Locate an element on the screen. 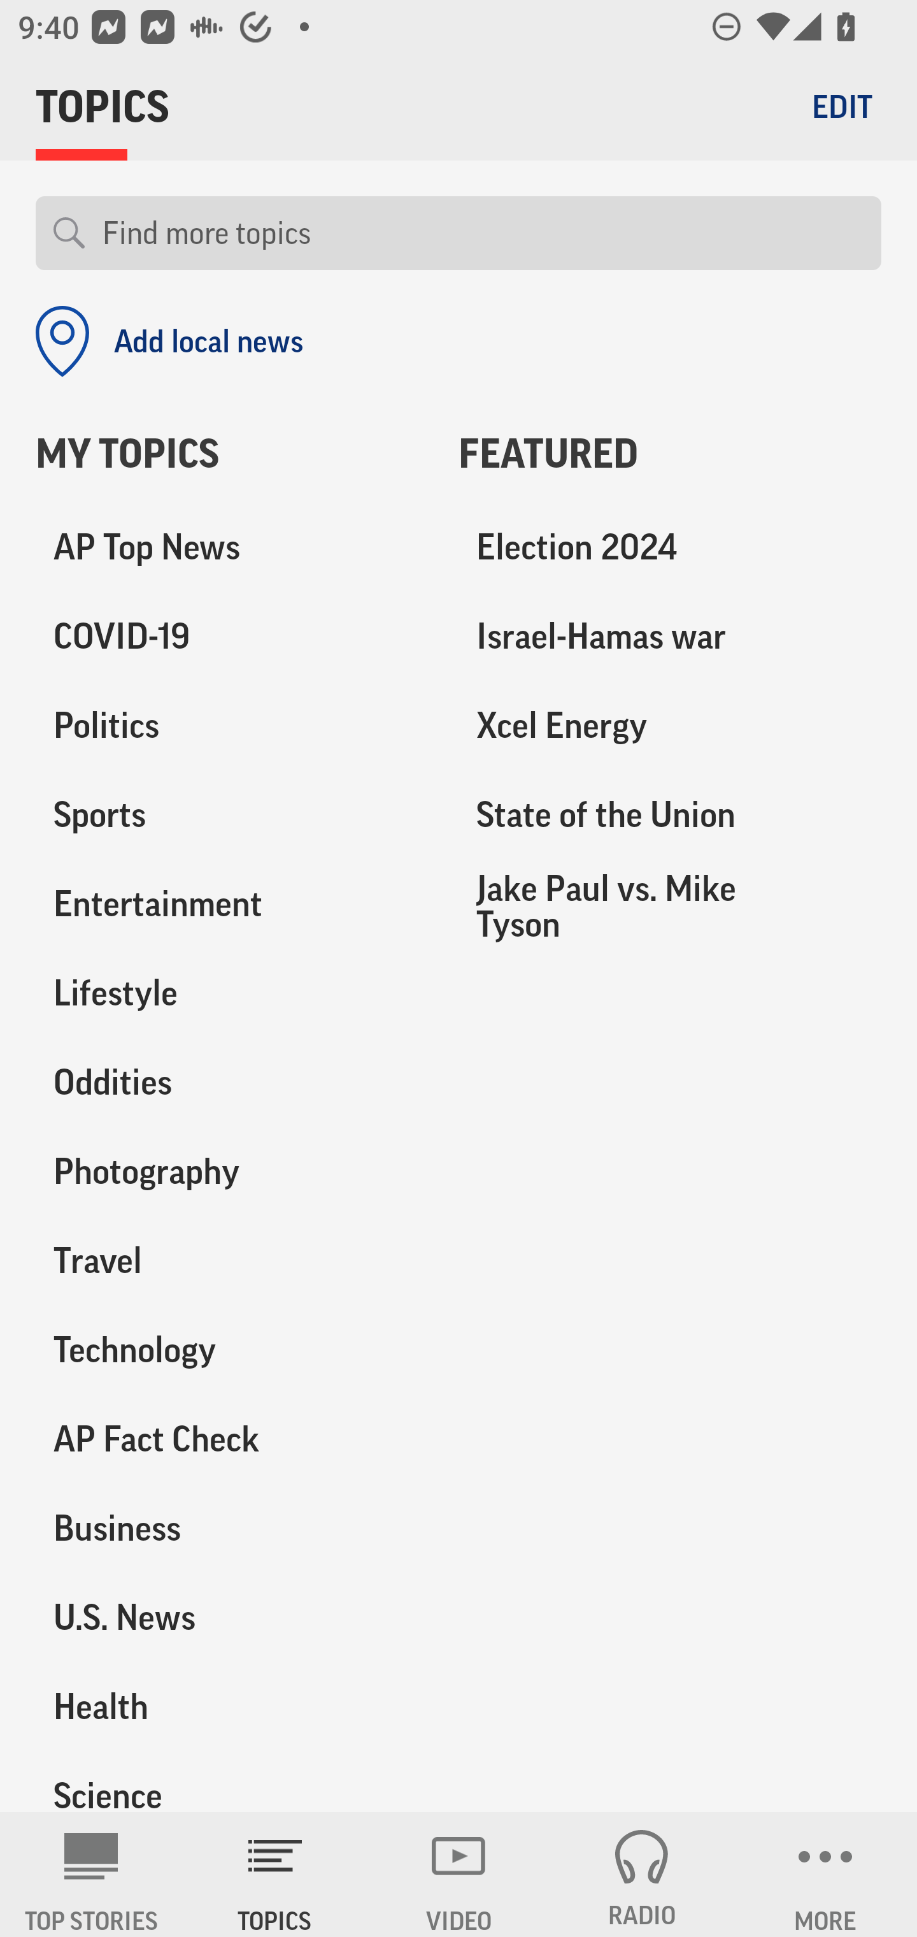 This screenshot has height=1937, width=917. Add local news is located at coordinates (169, 342).